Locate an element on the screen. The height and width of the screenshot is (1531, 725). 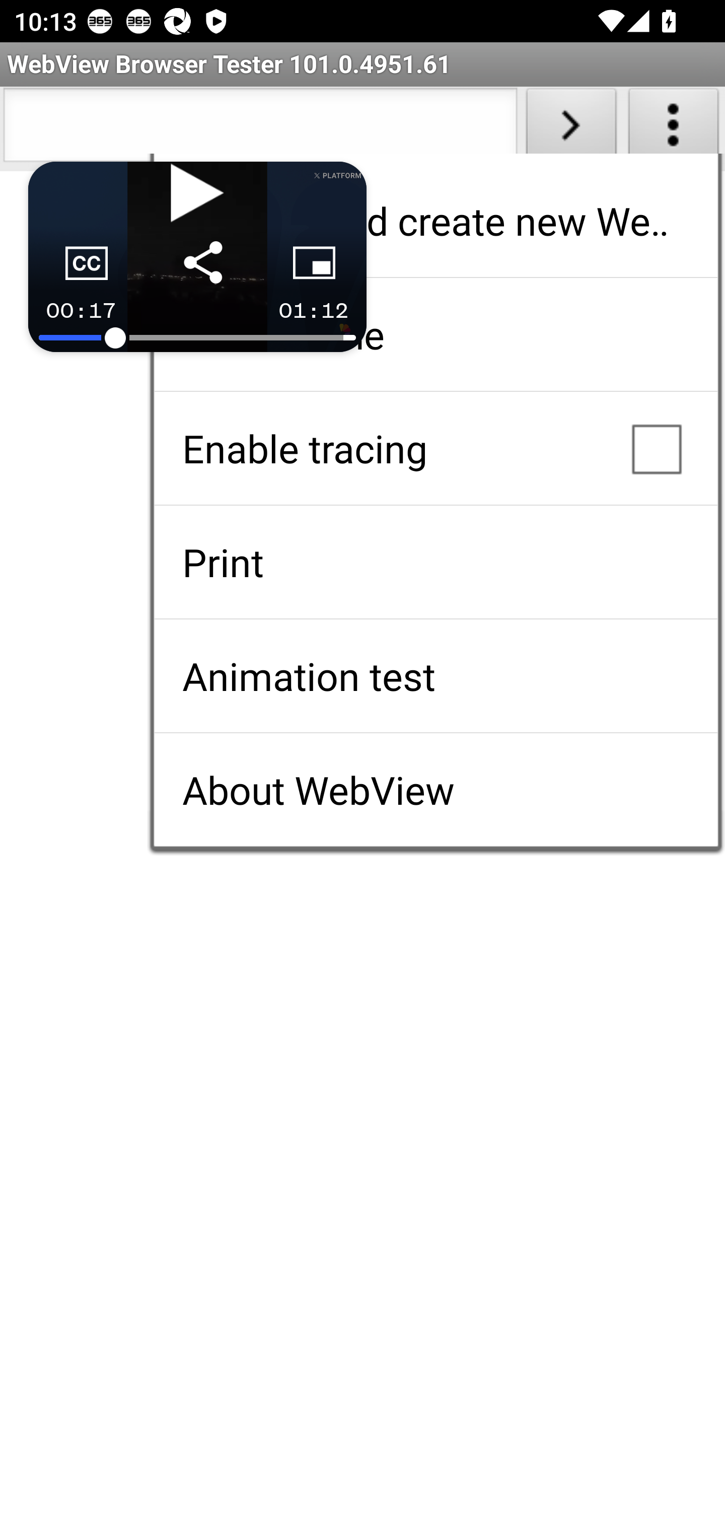
Animation test is located at coordinates (436, 676).